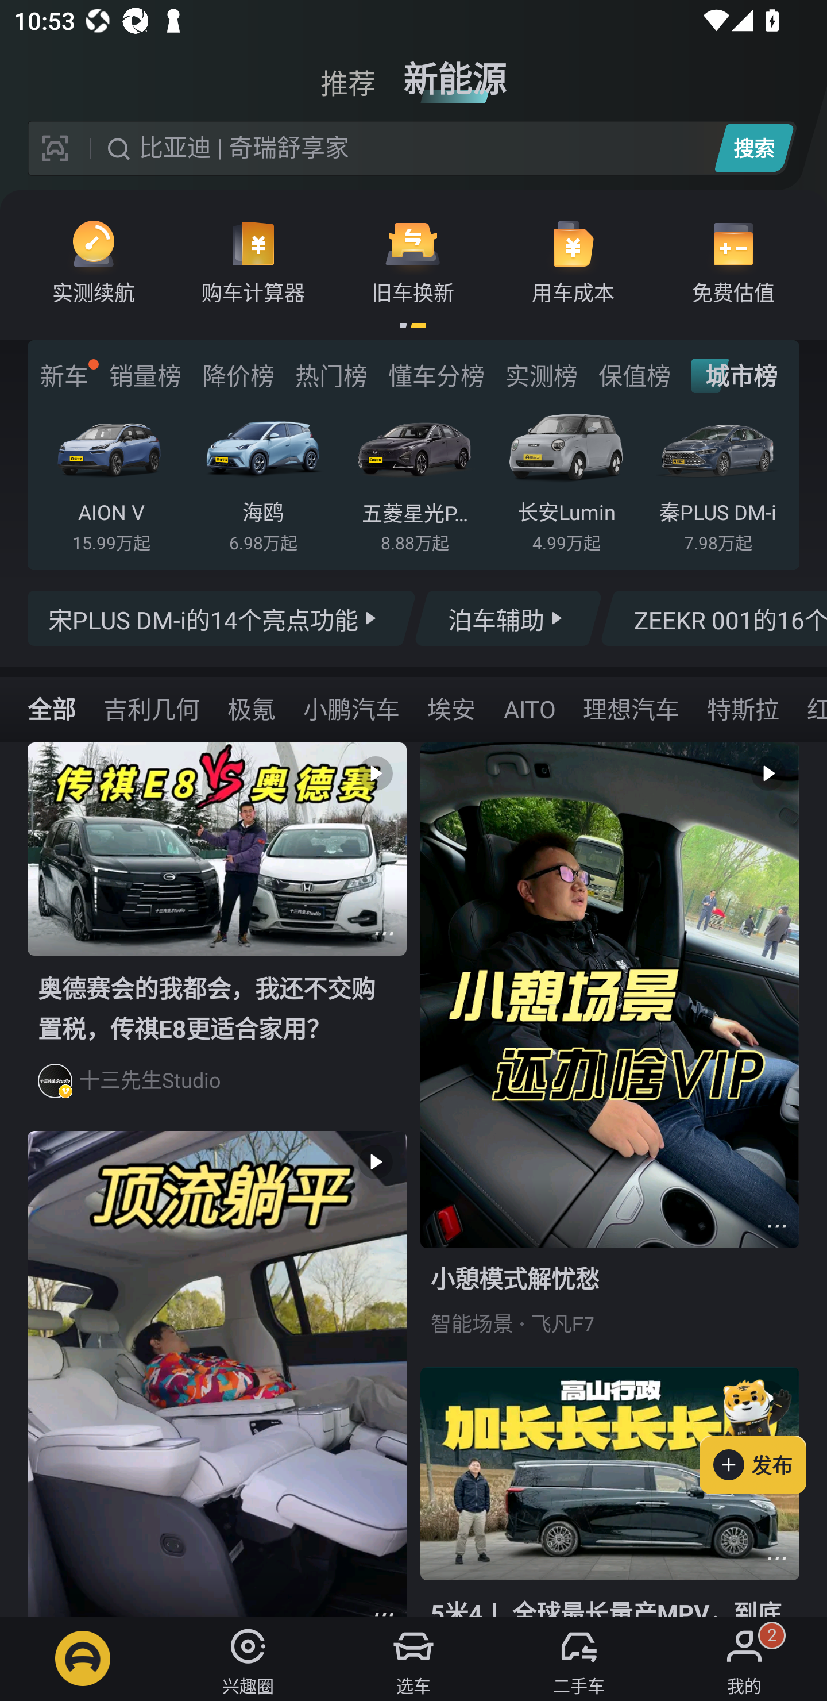  Describe the element at coordinates (508, 618) in the screenshot. I see `泊车辅助` at that location.